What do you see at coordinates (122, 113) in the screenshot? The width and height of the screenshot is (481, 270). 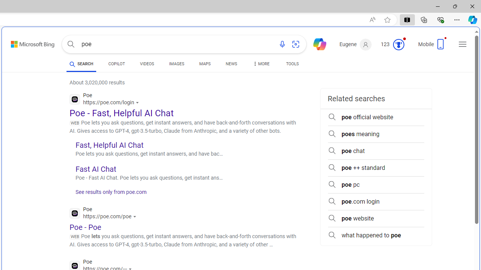 I see `Poe - Fast, Helpful AI Chat` at bounding box center [122, 113].